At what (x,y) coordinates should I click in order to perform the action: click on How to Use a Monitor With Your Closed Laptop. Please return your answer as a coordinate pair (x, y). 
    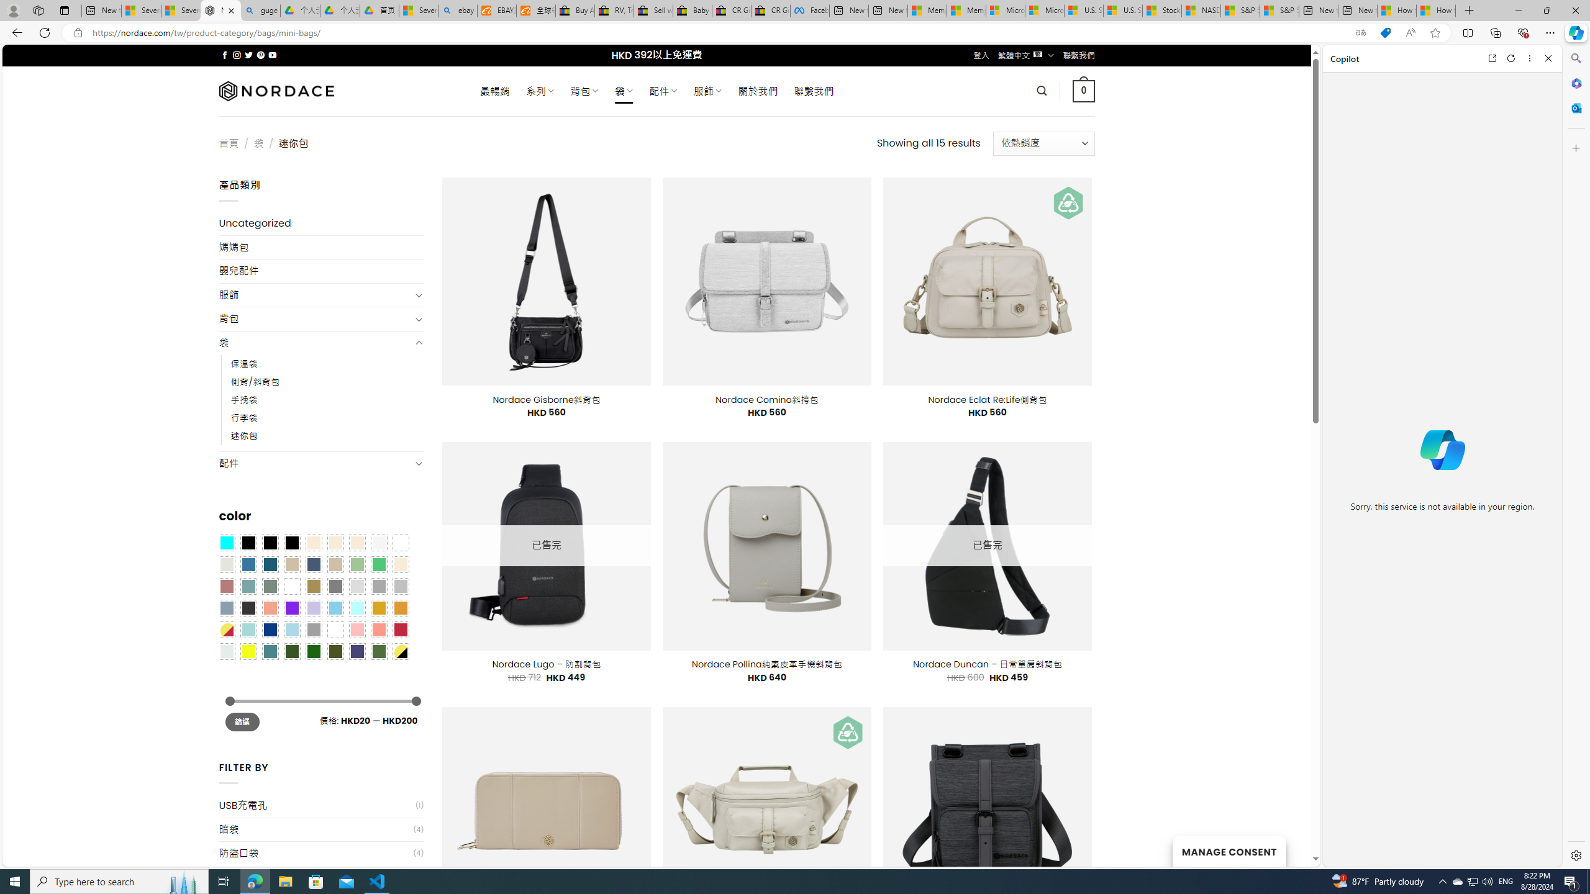
    Looking at the image, I should click on (1436, 11).